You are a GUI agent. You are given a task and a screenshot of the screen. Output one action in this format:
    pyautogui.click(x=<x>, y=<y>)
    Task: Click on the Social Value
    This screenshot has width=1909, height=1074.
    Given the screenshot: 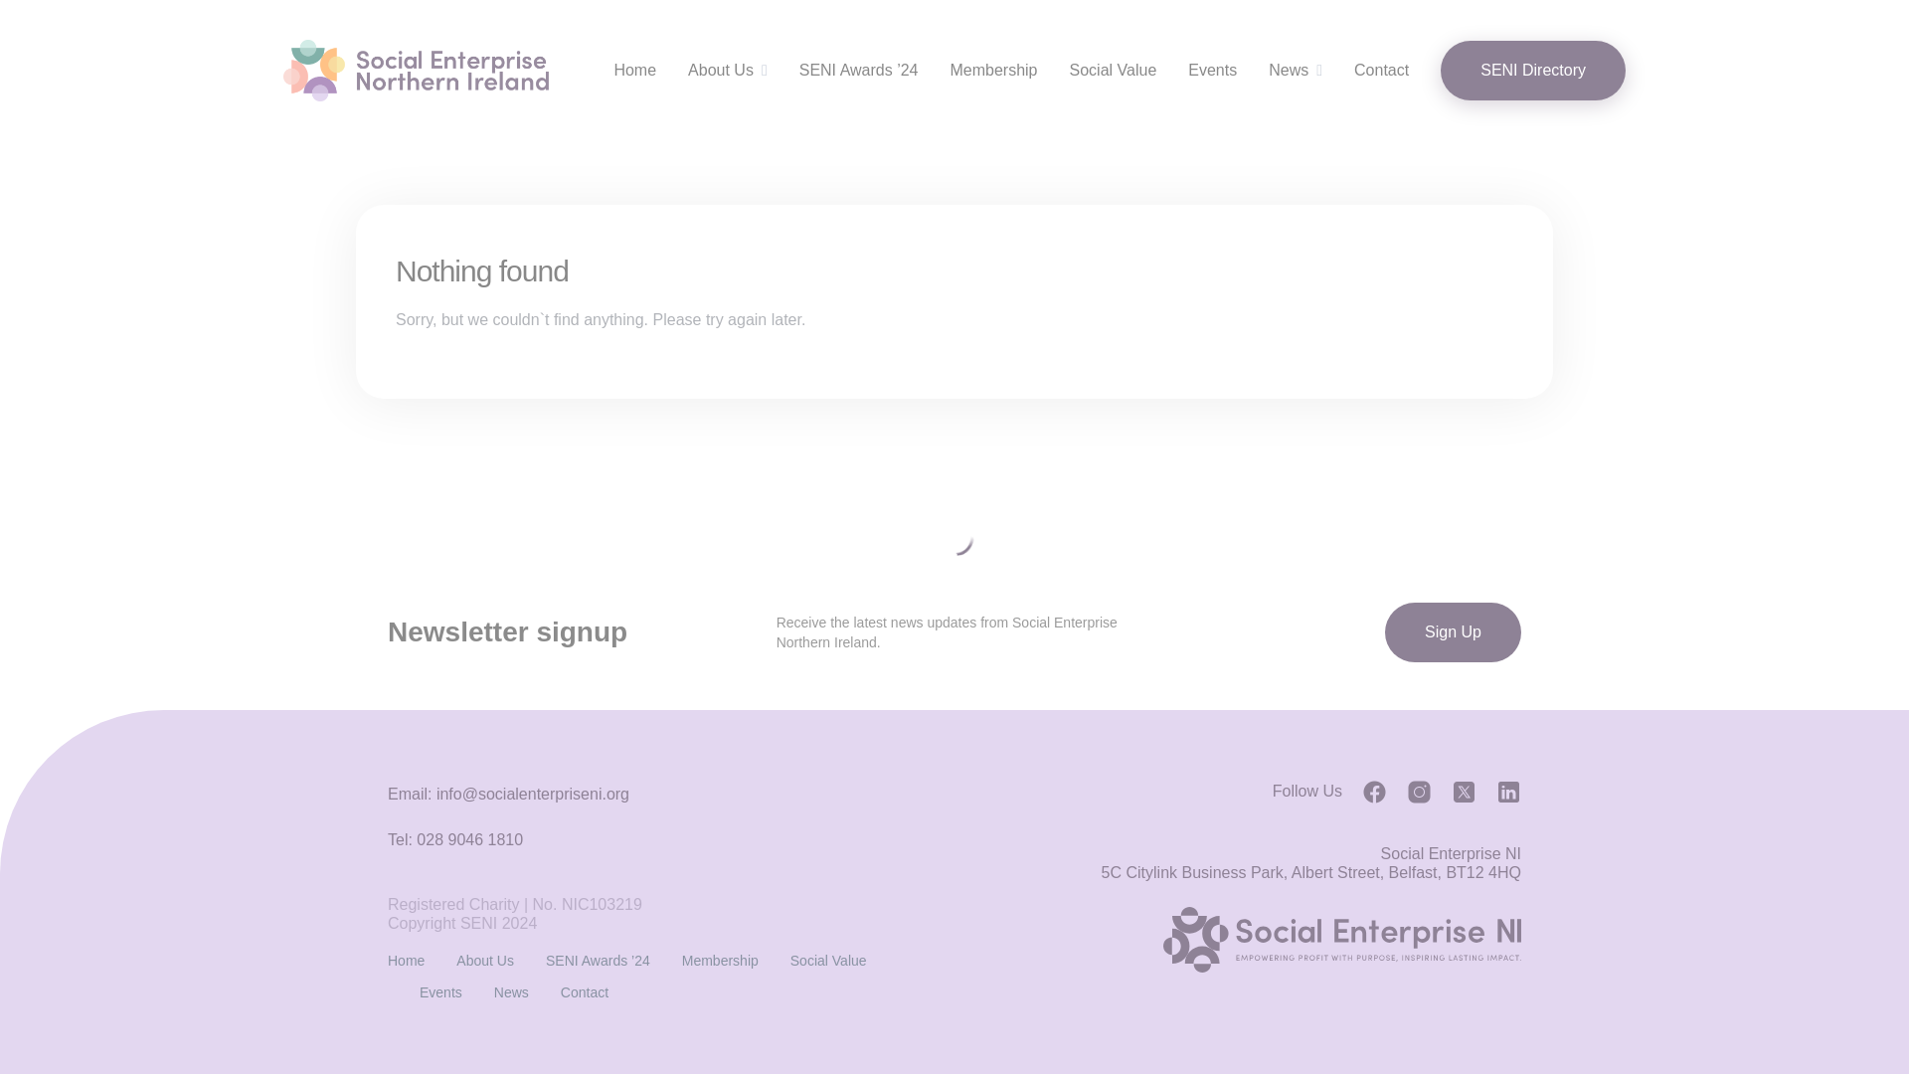 What is the action you would take?
    pyautogui.click(x=1113, y=71)
    